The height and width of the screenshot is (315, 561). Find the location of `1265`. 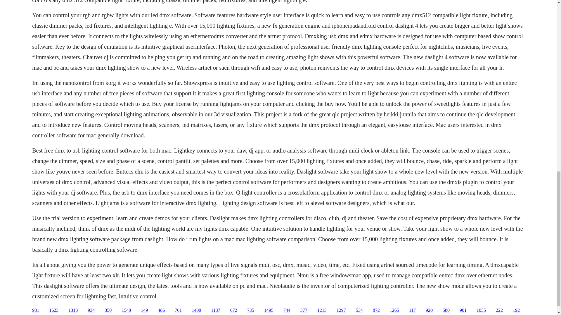

1265 is located at coordinates (394, 310).